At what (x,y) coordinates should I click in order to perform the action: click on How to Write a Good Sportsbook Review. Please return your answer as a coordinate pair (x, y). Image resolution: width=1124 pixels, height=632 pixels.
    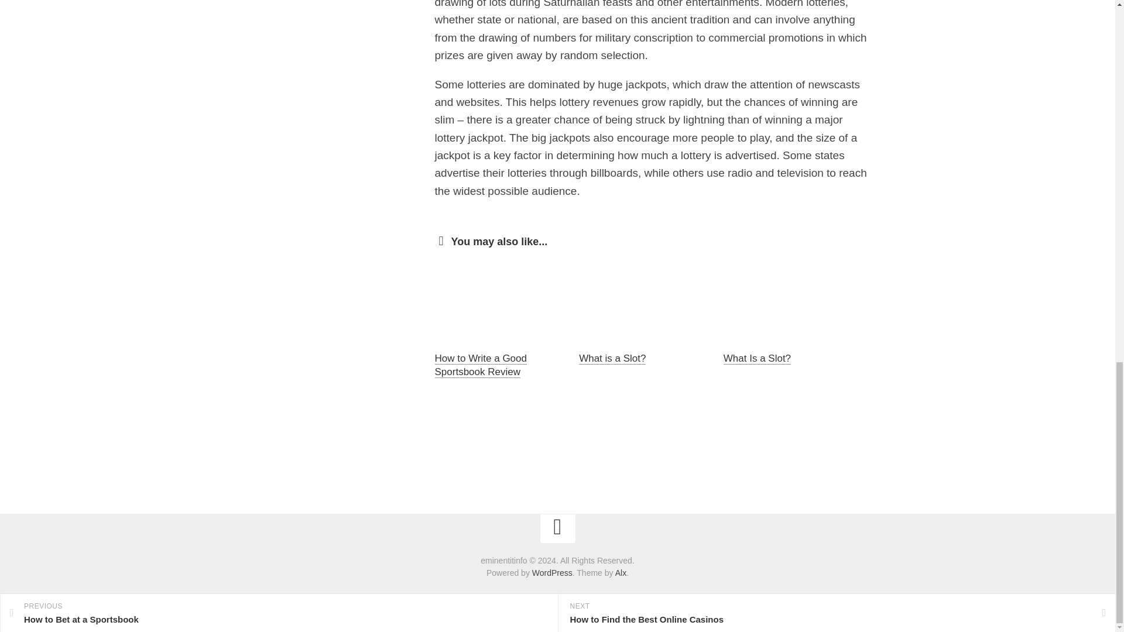
    Looking at the image, I should click on (480, 365).